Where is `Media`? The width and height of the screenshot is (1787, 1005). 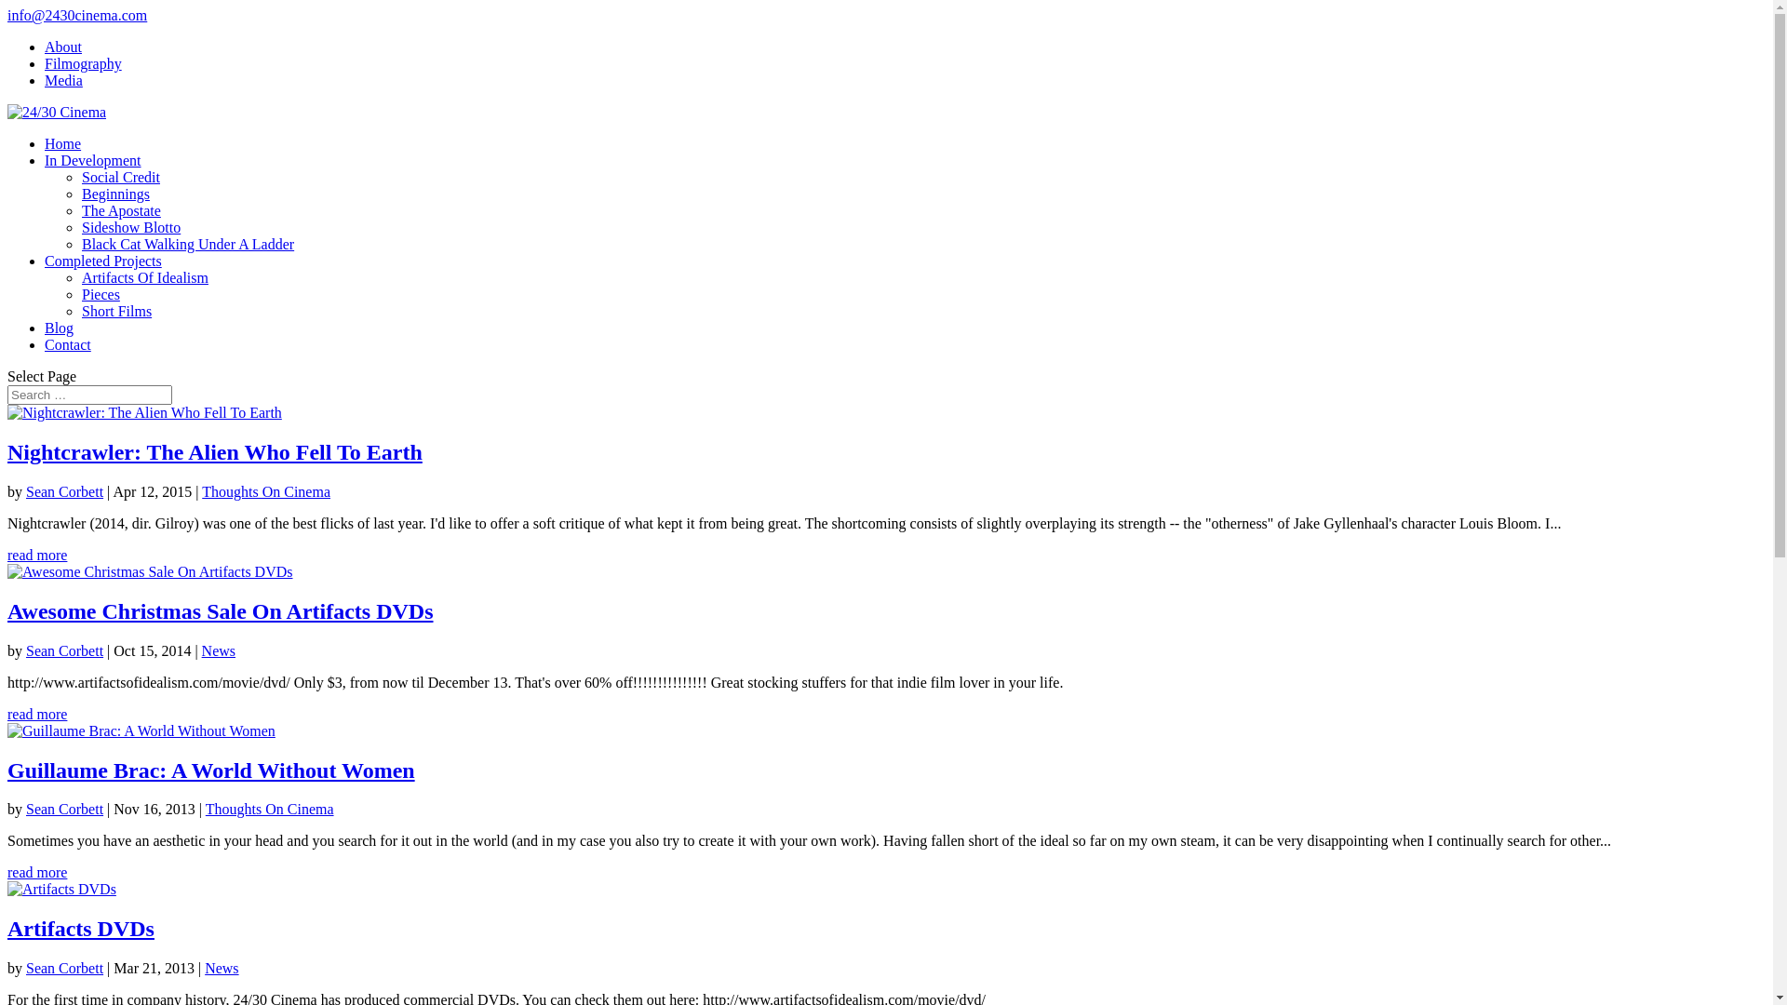
Media is located at coordinates (63, 80).